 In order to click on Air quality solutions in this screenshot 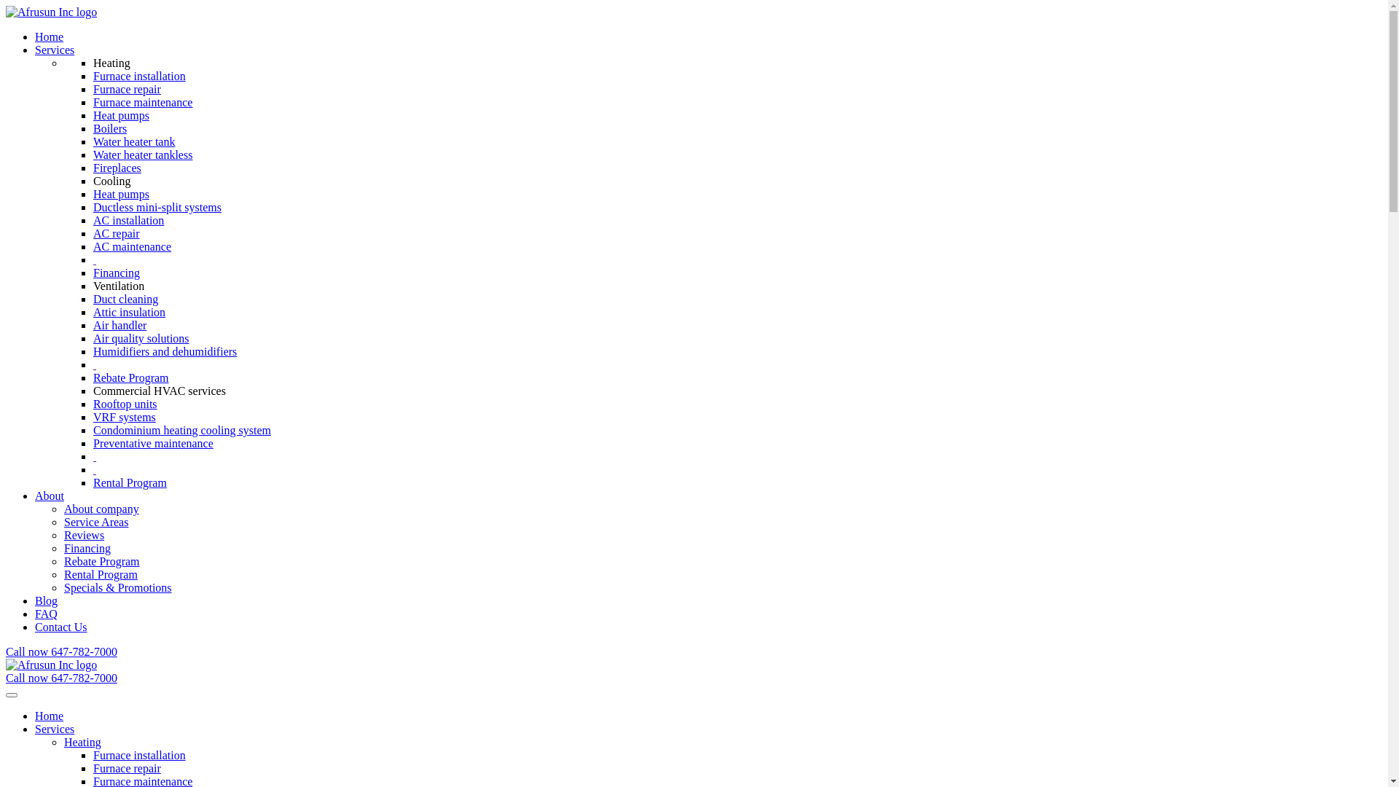, I will do `click(141, 338)`.